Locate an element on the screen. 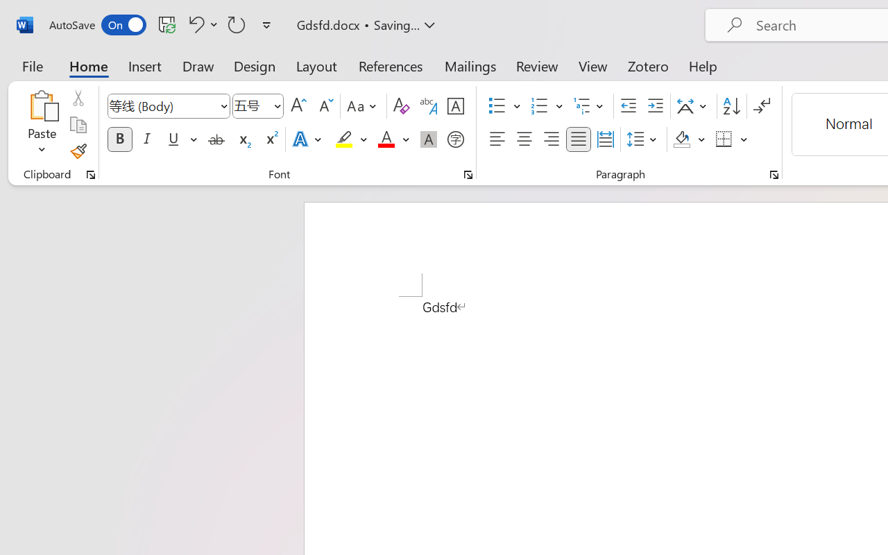  Undo Style is located at coordinates (201, 24).